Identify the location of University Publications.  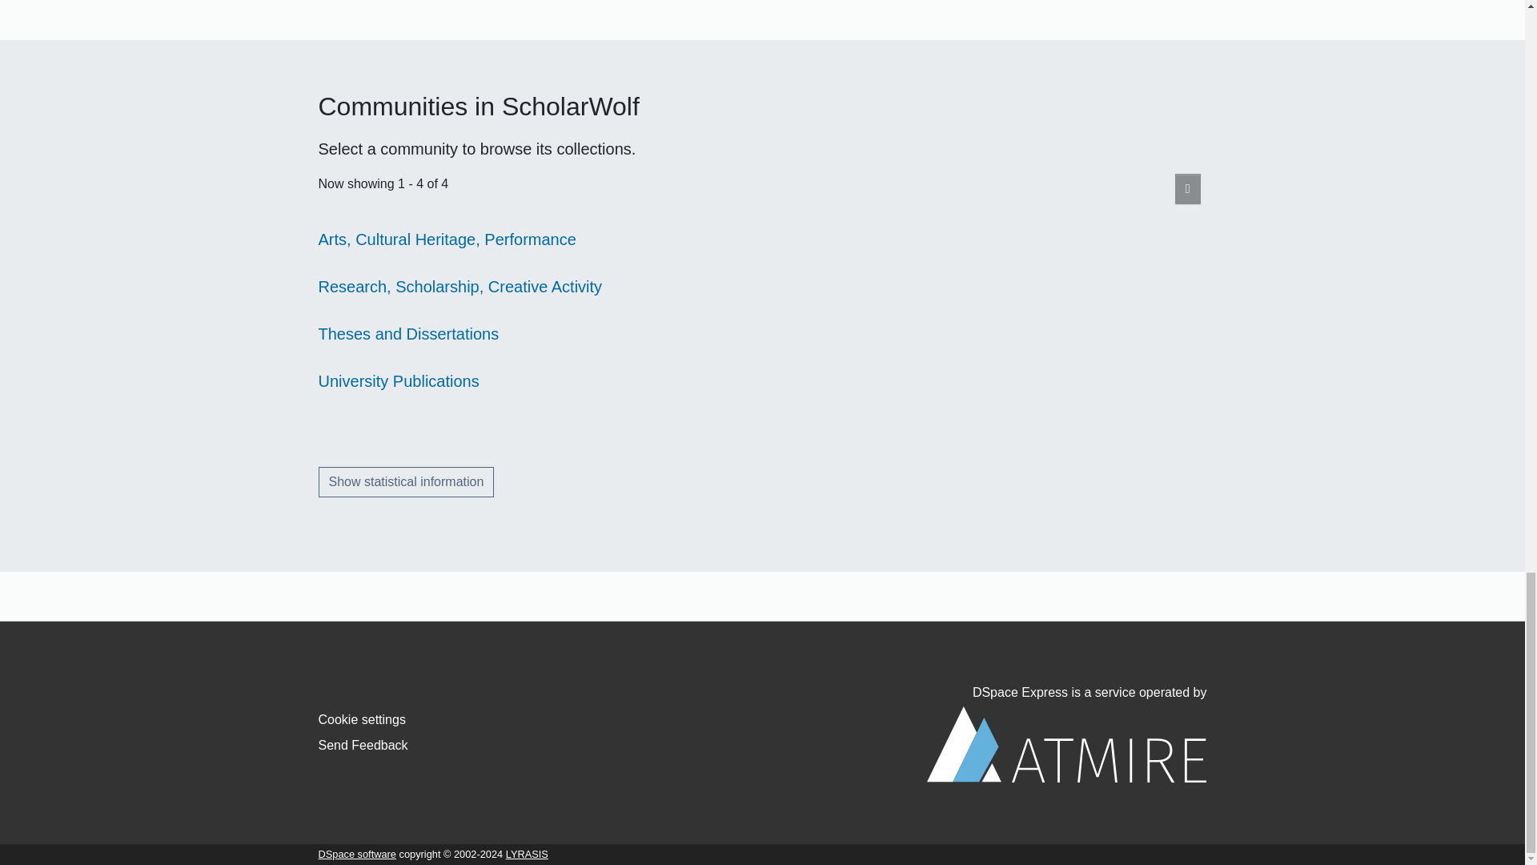
(399, 381).